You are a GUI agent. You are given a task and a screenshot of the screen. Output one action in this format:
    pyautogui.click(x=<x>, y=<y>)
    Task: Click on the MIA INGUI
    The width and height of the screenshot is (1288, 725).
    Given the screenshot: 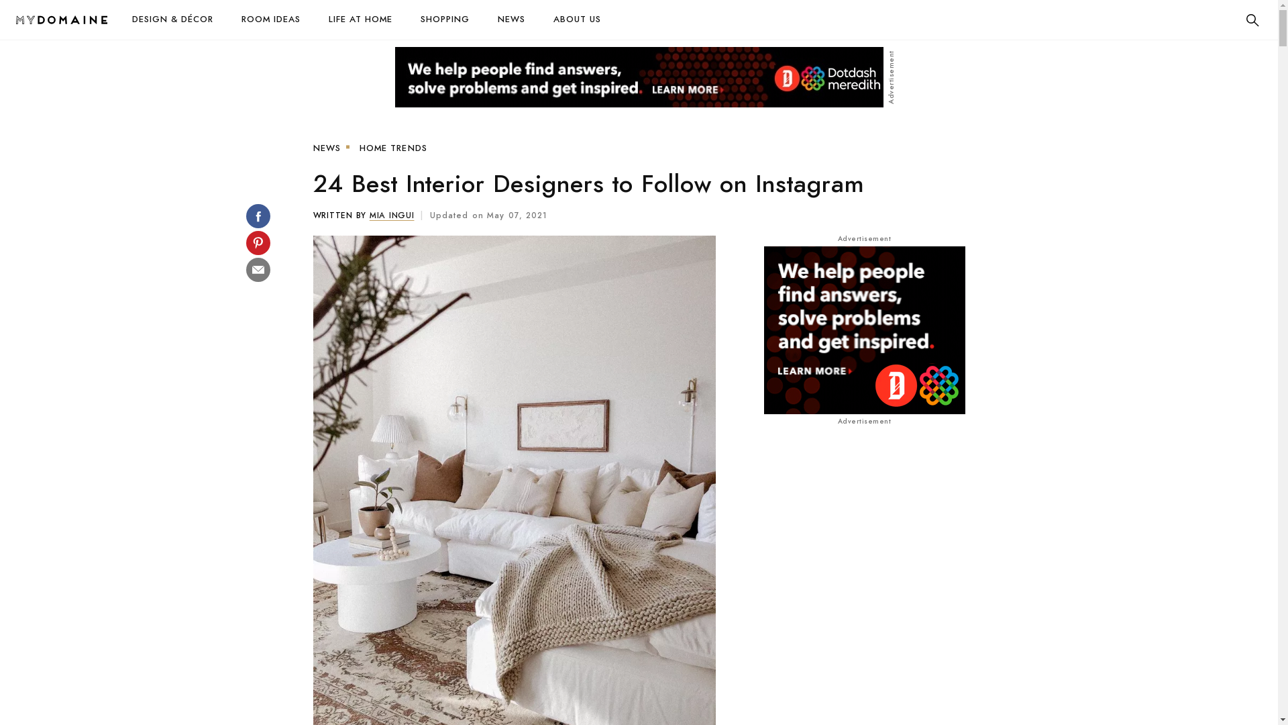 What is the action you would take?
    pyautogui.click(x=392, y=215)
    